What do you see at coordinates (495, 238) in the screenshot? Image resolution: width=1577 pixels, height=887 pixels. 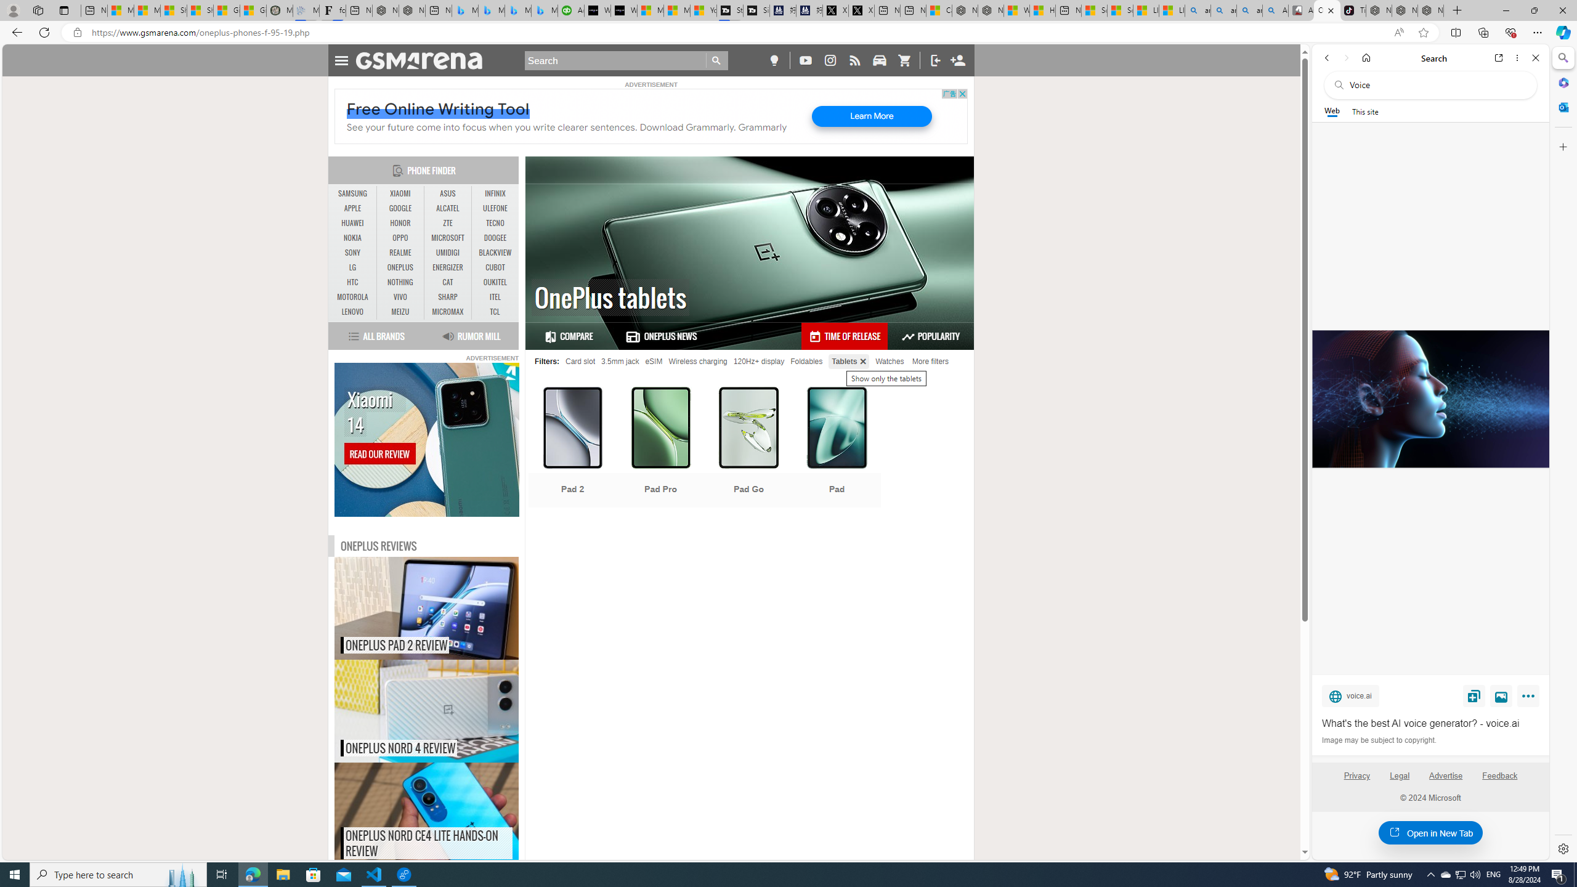 I see `DOOGEE` at bounding box center [495, 238].